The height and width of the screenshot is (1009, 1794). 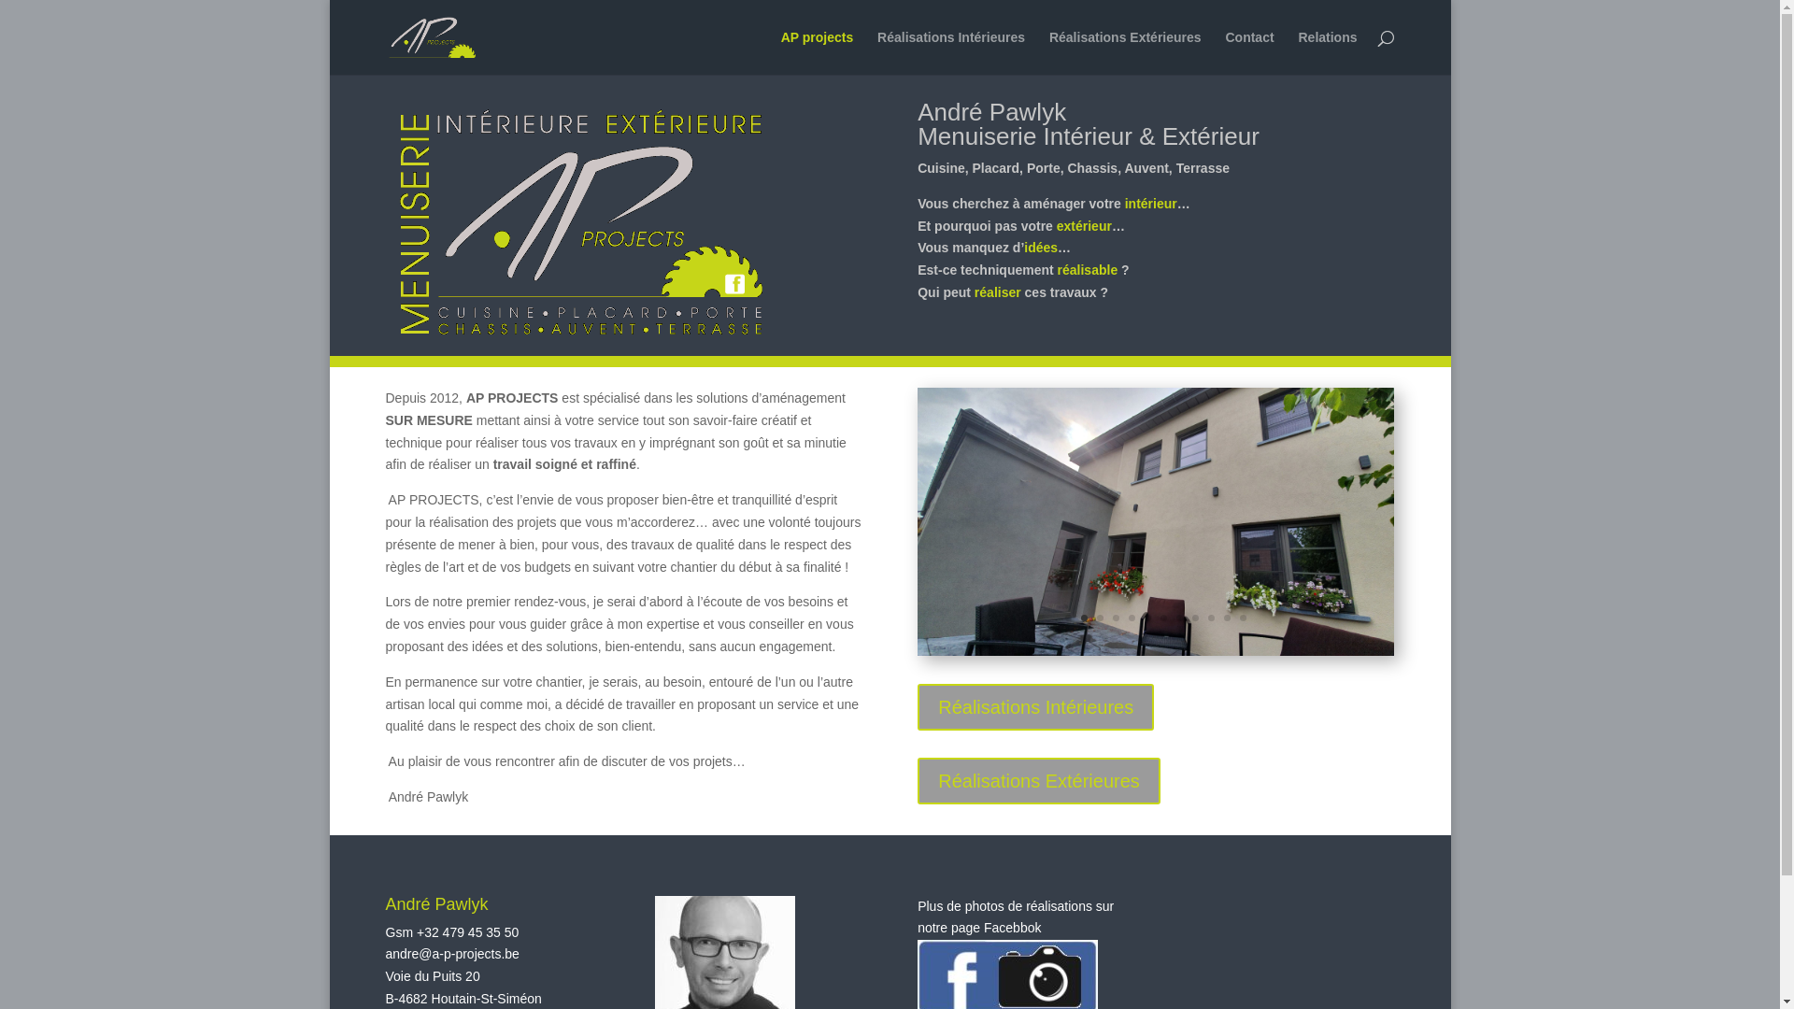 What do you see at coordinates (1249, 52) in the screenshot?
I see `Contact` at bounding box center [1249, 52].